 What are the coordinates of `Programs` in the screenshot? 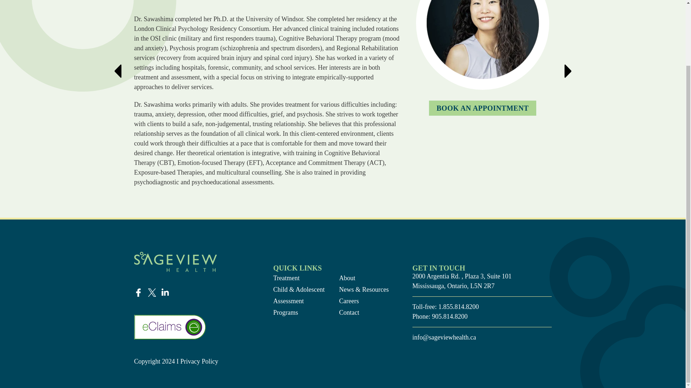 It's located at (299, 313).